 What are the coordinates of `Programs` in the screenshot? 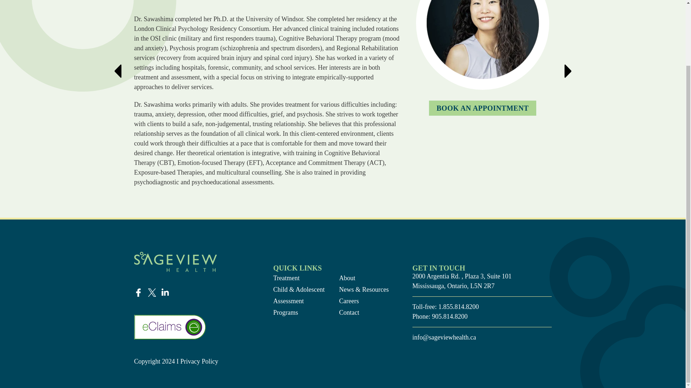 It's located at (299, 313).